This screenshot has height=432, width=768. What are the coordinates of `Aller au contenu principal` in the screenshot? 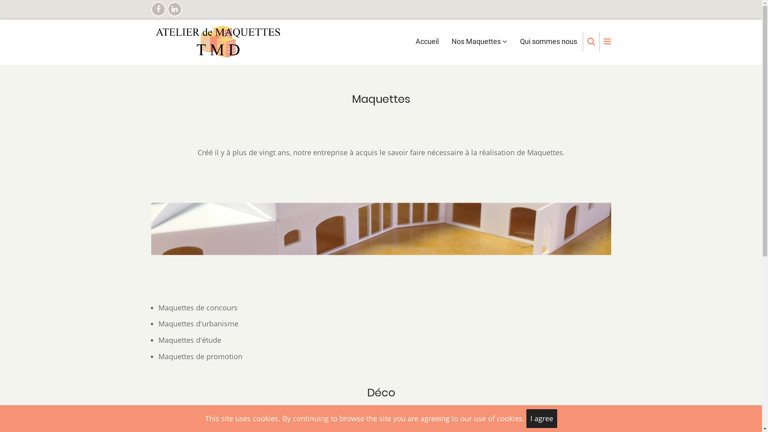 It's located at (0, 0).